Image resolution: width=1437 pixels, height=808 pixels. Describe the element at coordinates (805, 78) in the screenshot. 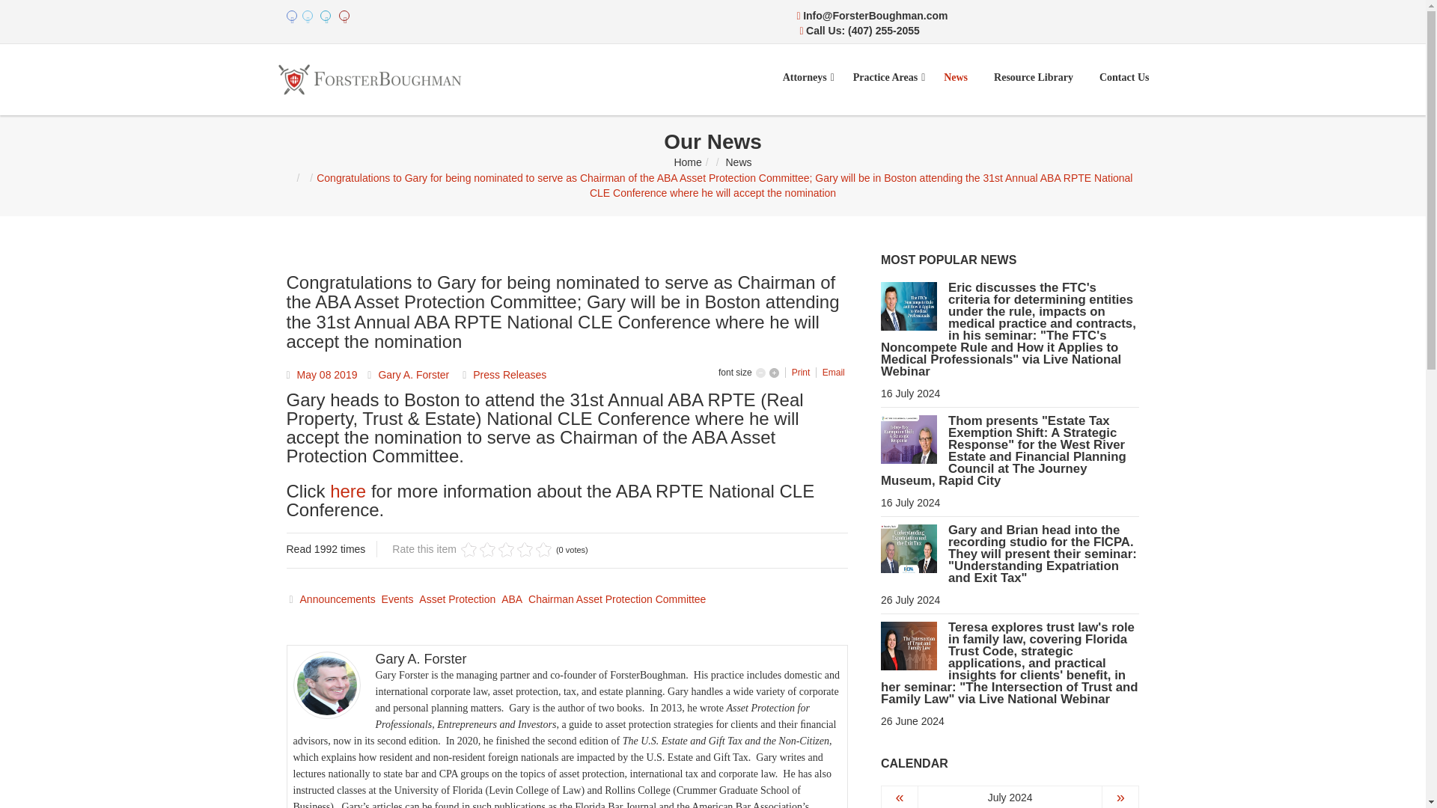

I see `Attorneys` at that location.